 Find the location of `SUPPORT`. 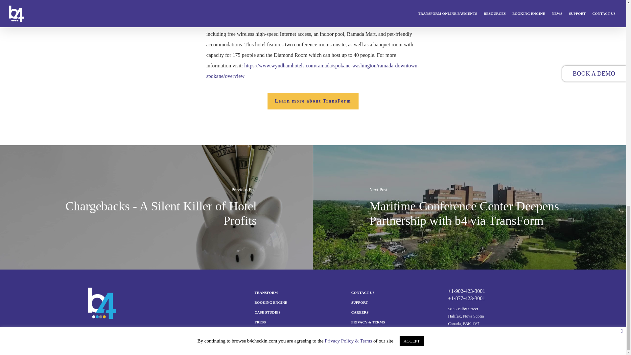

SUPPORT is located at coordinates (395, 302).